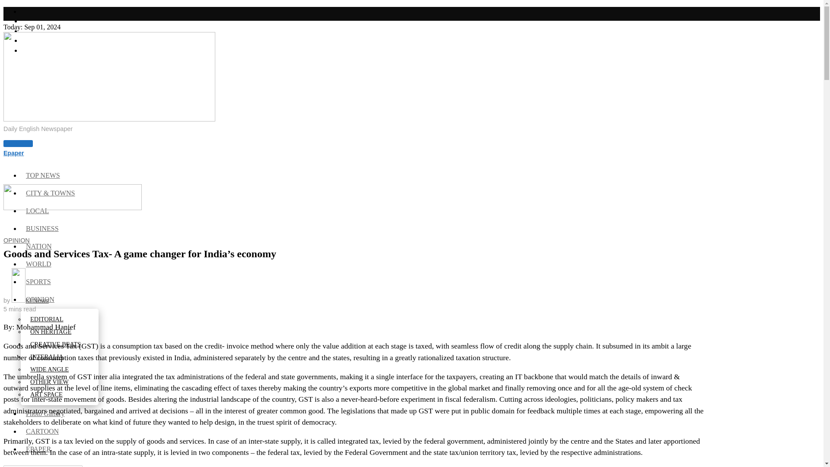 The image size is (830, 467). I want to click on WORLD, so click(39, 264).